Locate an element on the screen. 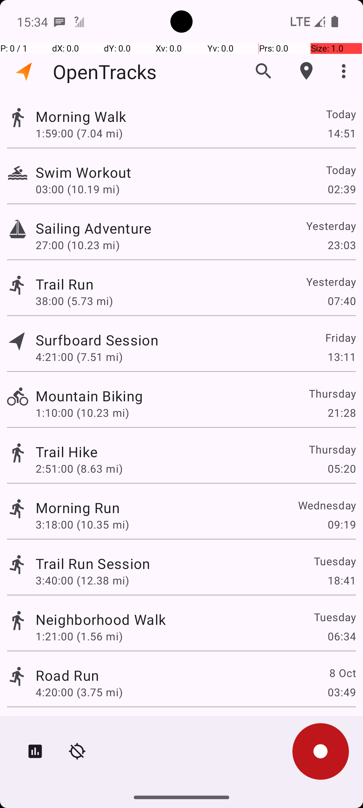 The height and width of the screenshot is (808, 363). Neighborhood Walk is located at coordinates (101, 619).